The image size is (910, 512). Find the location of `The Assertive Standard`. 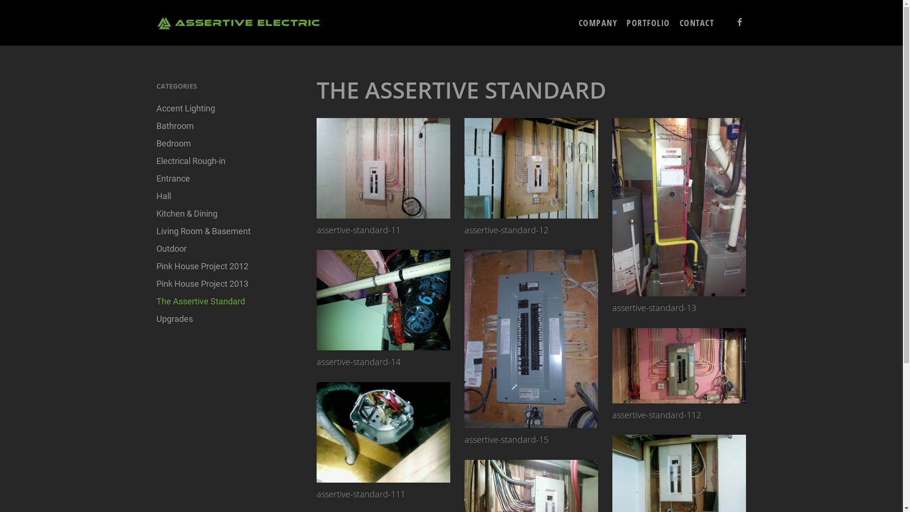

The Assertive Standard is located at coordinates (226, 302).